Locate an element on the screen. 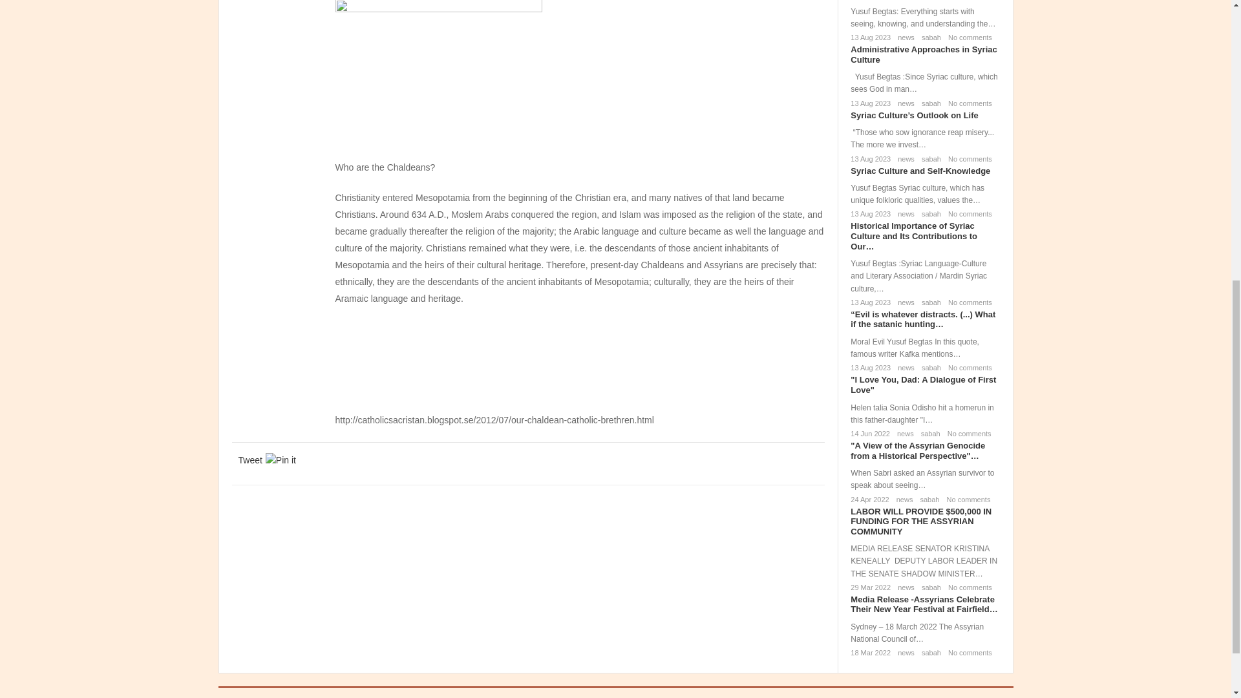 This screenshot has height=698, width=1241. Tweet is located at coordinates (249, 460).